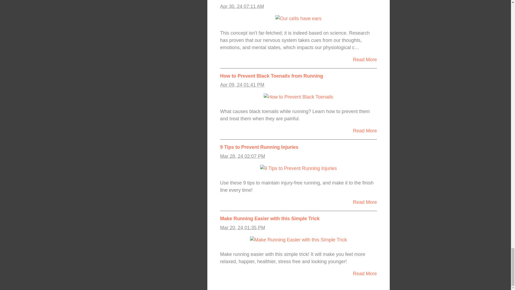 This screenshot has width=515, height=290. What do you see at coordinates (242, 228) in the screenshot?
I see `2024-03-20T13:35:07-0400` at bounding box center [242, 228].